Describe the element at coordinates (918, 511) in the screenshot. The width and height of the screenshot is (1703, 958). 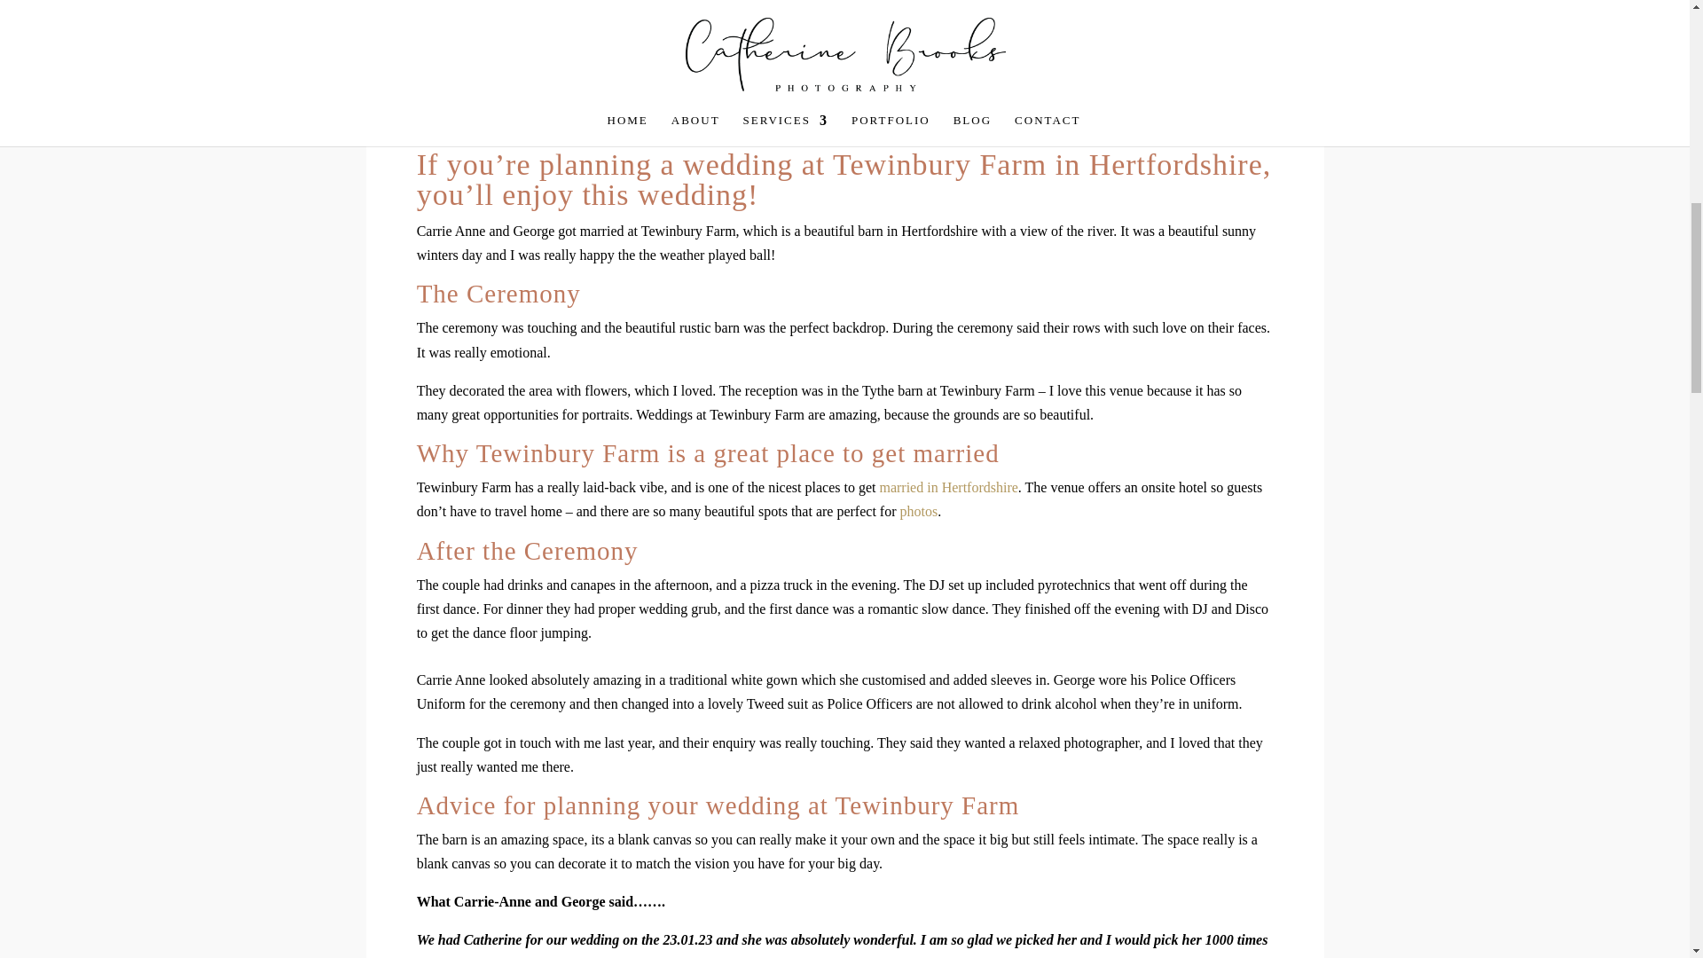
I see `photos` at that location.